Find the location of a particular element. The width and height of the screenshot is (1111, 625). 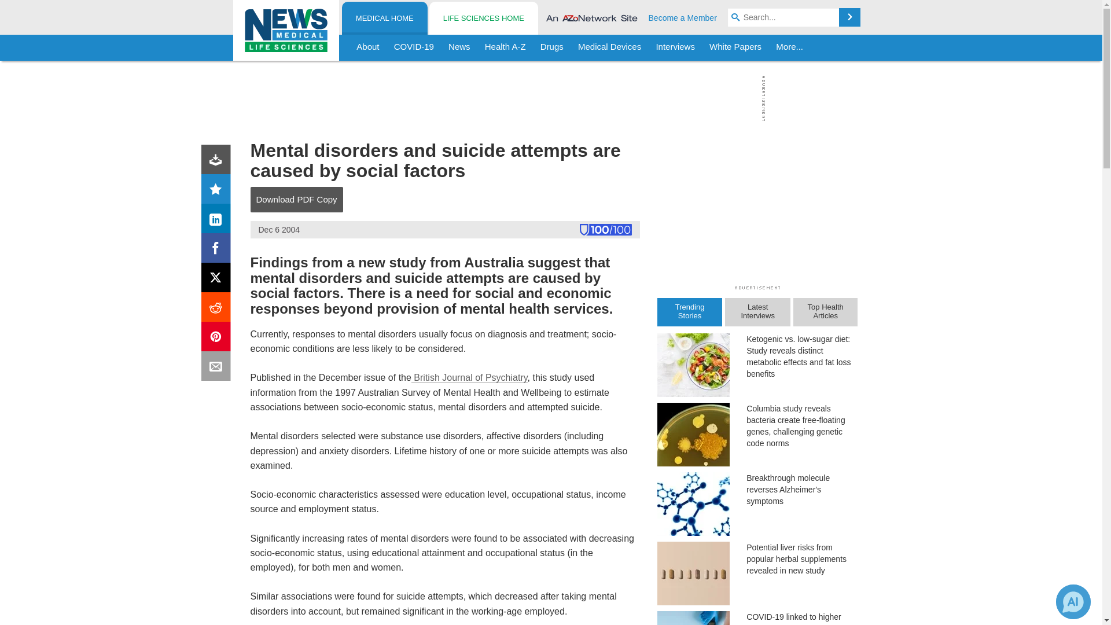

LinkedIn is located at coordinates (218, 221).